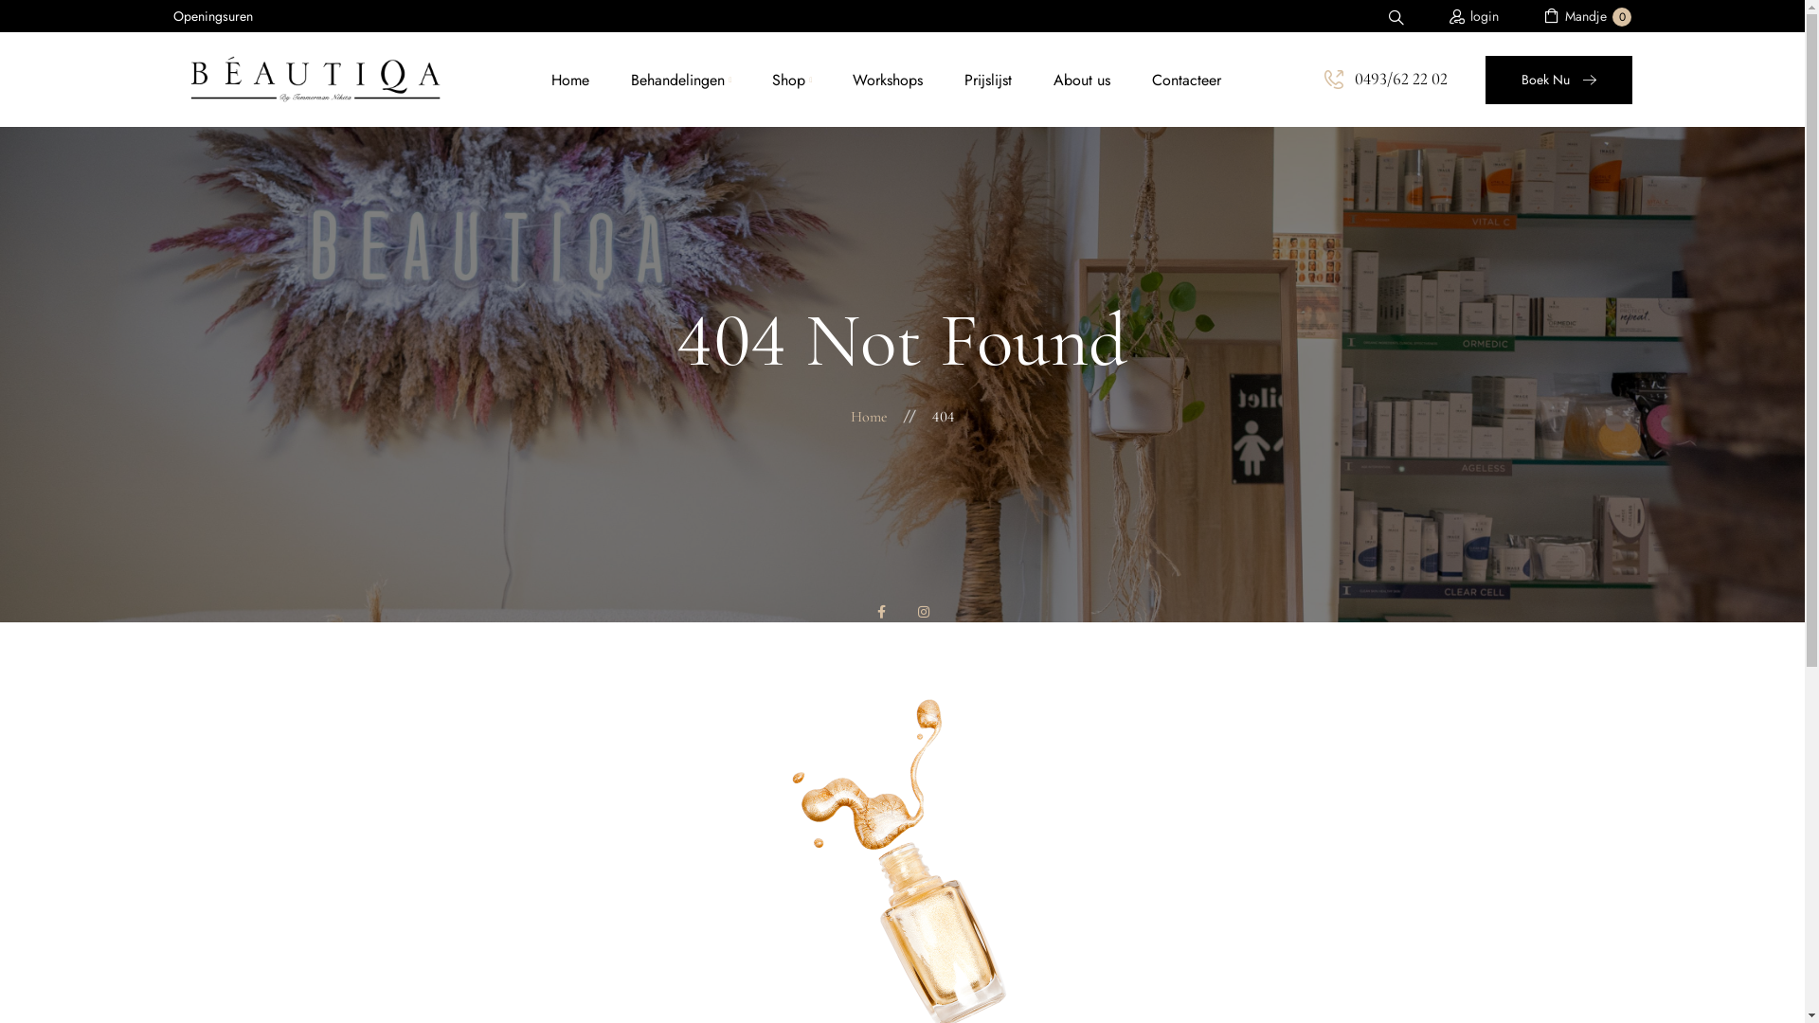 The height and width of the screenshot is (1023, 1819). What do you see at coordinates (888, 80) in the screenshot?
I see `Workshops` at bounding box center [888, 80].